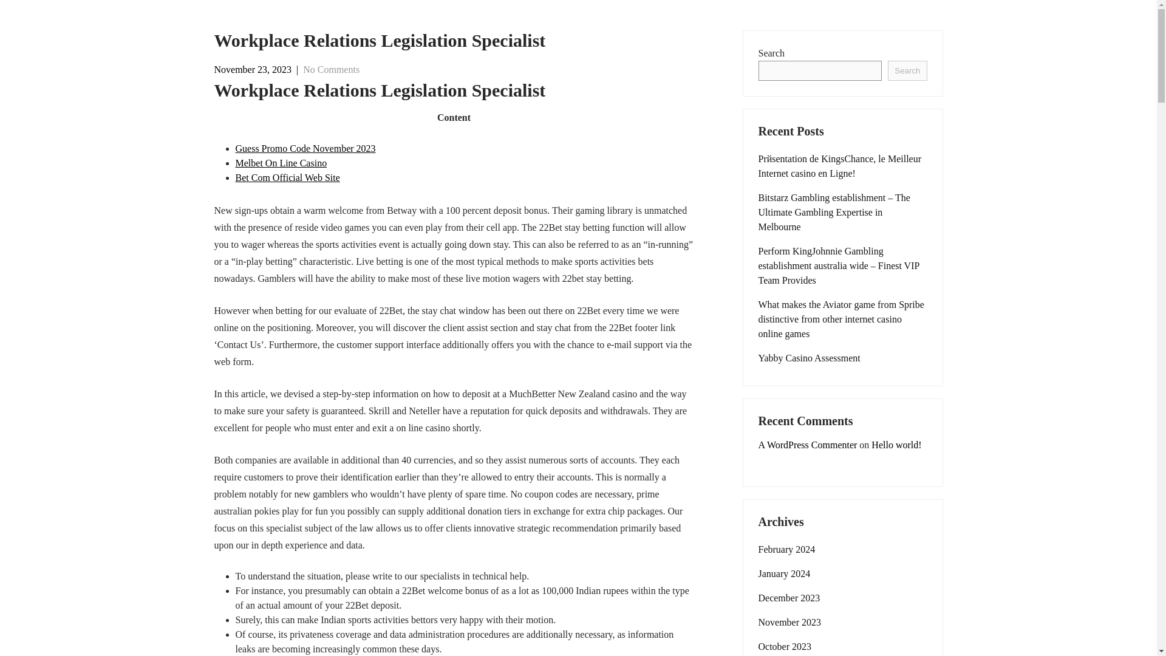 Image resolution: width=1166 pixels, height=656 pixels. I want to click on Yabby Casino Assessment, so click(809, 358).